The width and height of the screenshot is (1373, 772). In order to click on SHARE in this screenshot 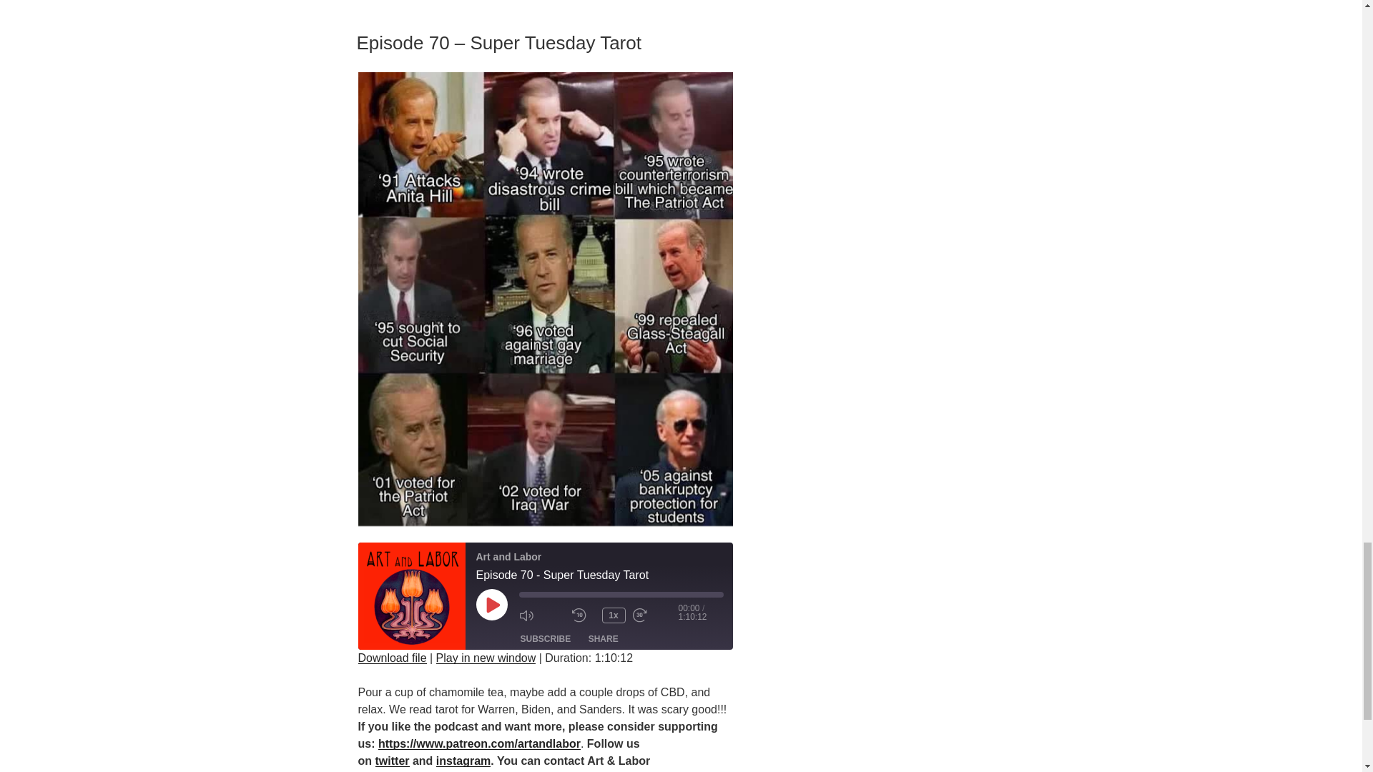, I will do `click(604, 639)`.